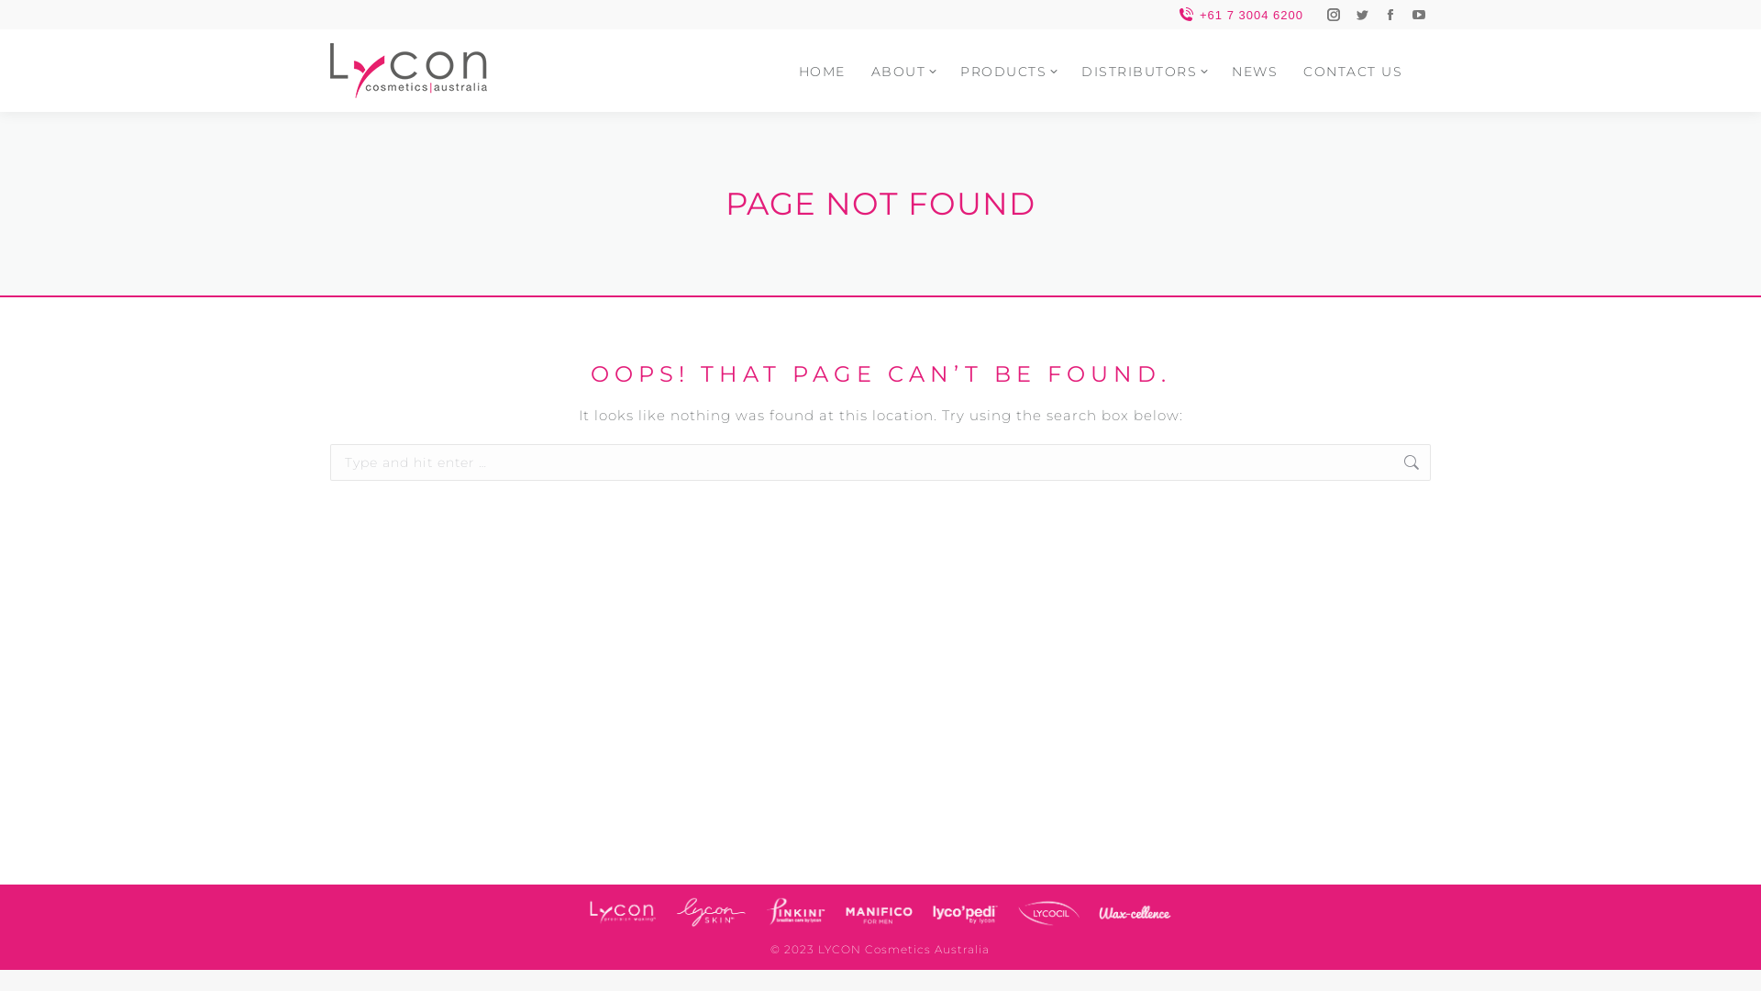 Image resolution: width=1761 pixels, height=991 pixels. Describe the element at coordinates (1390, 15) in the screenshot. I see `Facebook page opens in new window` at that location.